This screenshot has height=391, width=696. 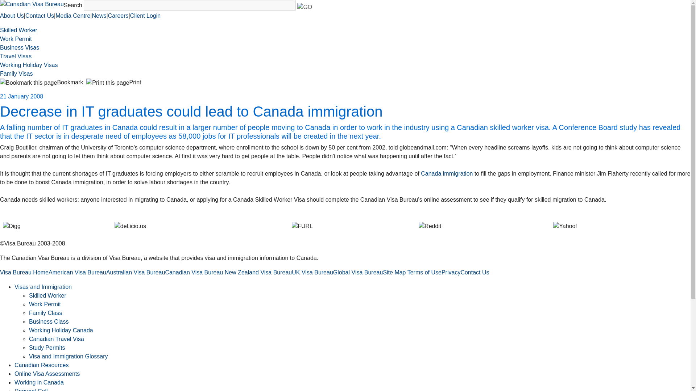 I want to click on Travel Visas, so click(x=16, y=56).